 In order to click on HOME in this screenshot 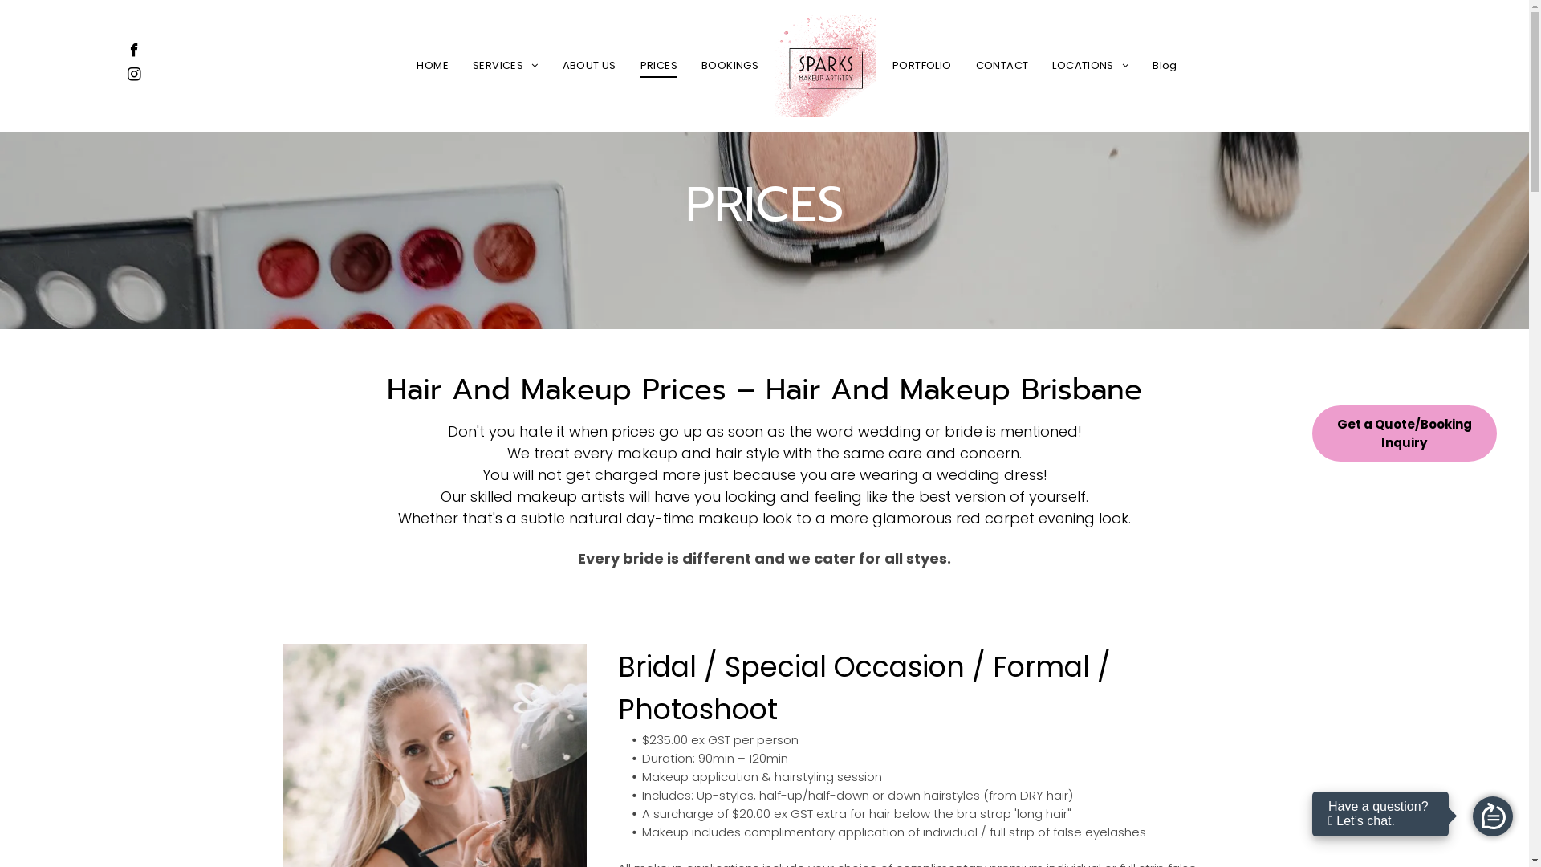, I will do `click(433, 66)`.